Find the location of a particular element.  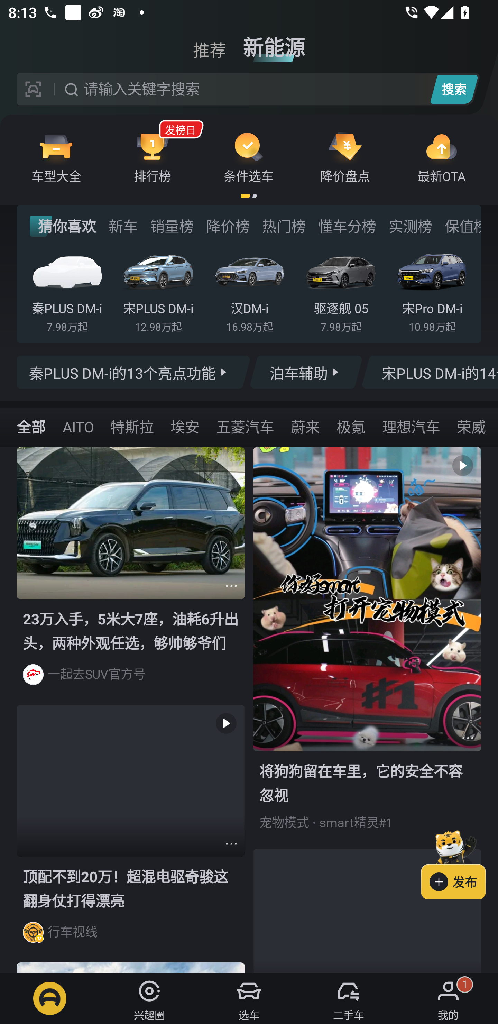

猜你喜欢 is located at coordinates (63, 226).